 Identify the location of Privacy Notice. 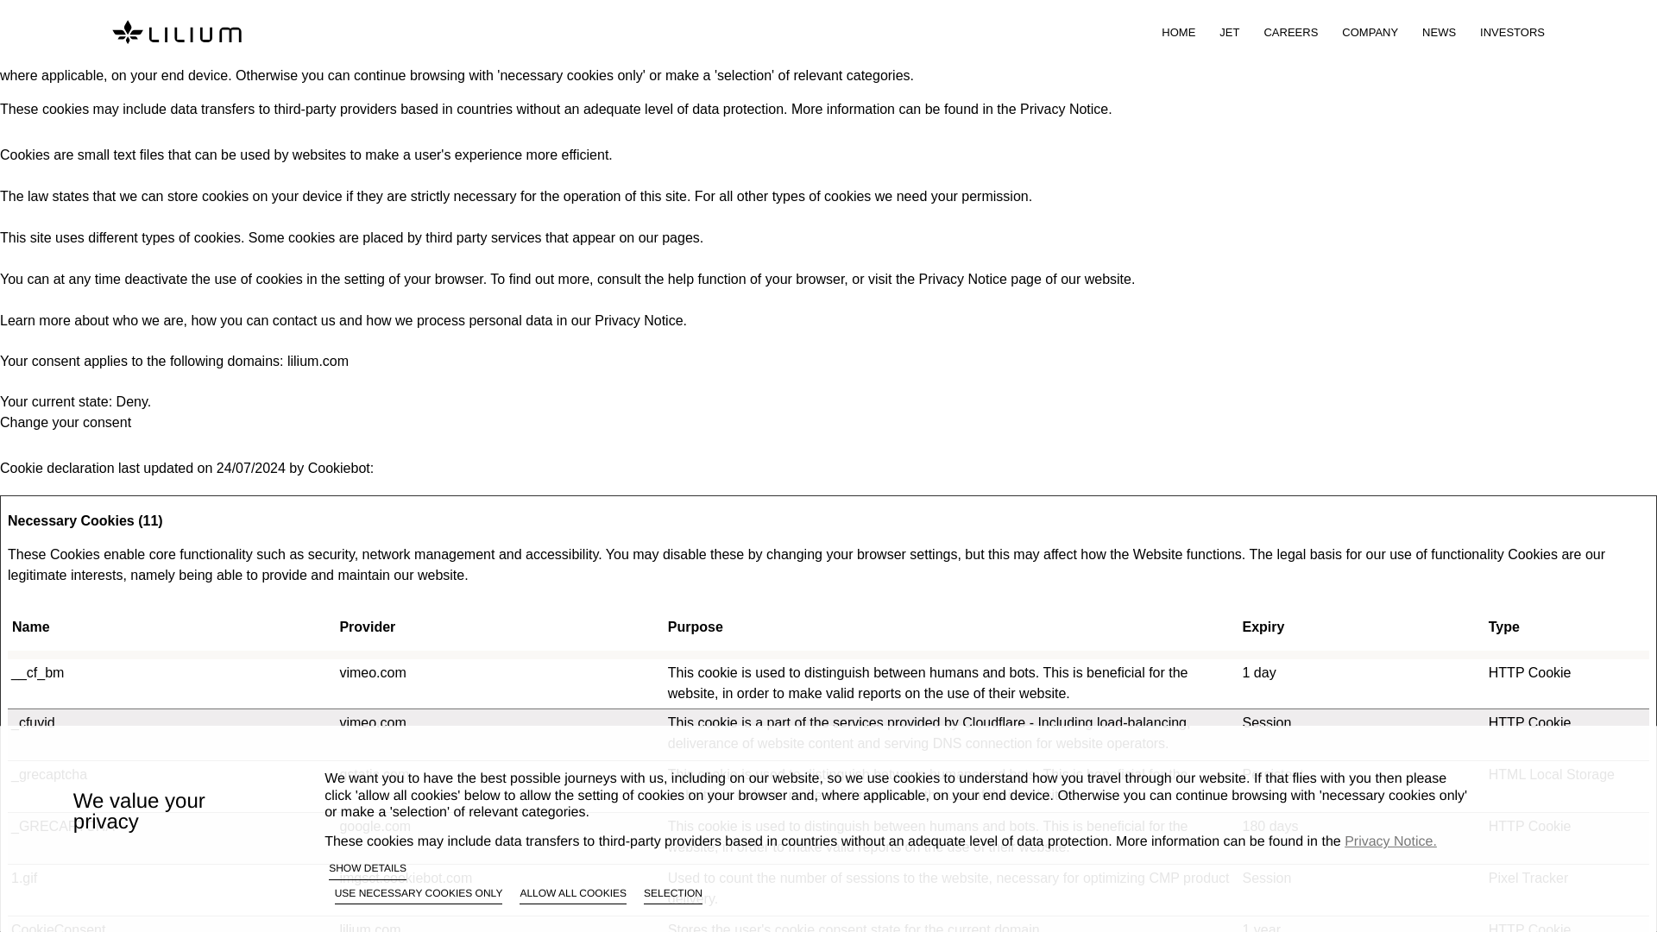
(963, 279).